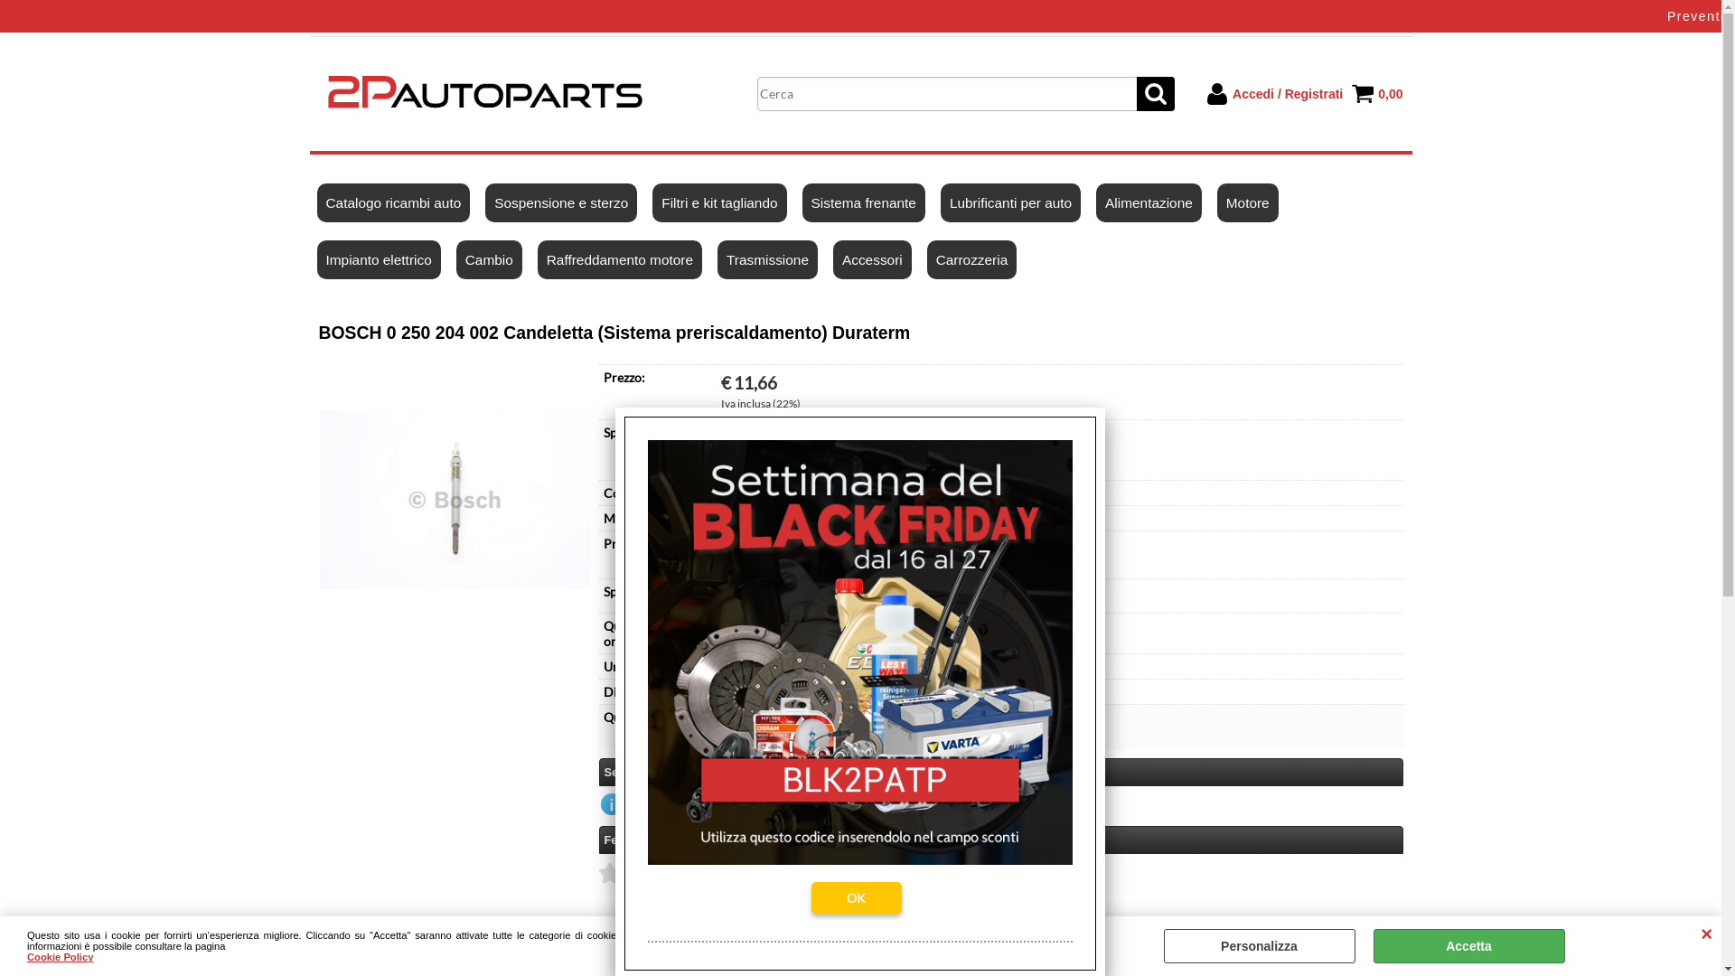 This screenshot has height=976, width=1735. What do you see at coordinates (1231, 210) in the screenshot?
I see `Vai al carrello` at bounding box center [1231, 210].